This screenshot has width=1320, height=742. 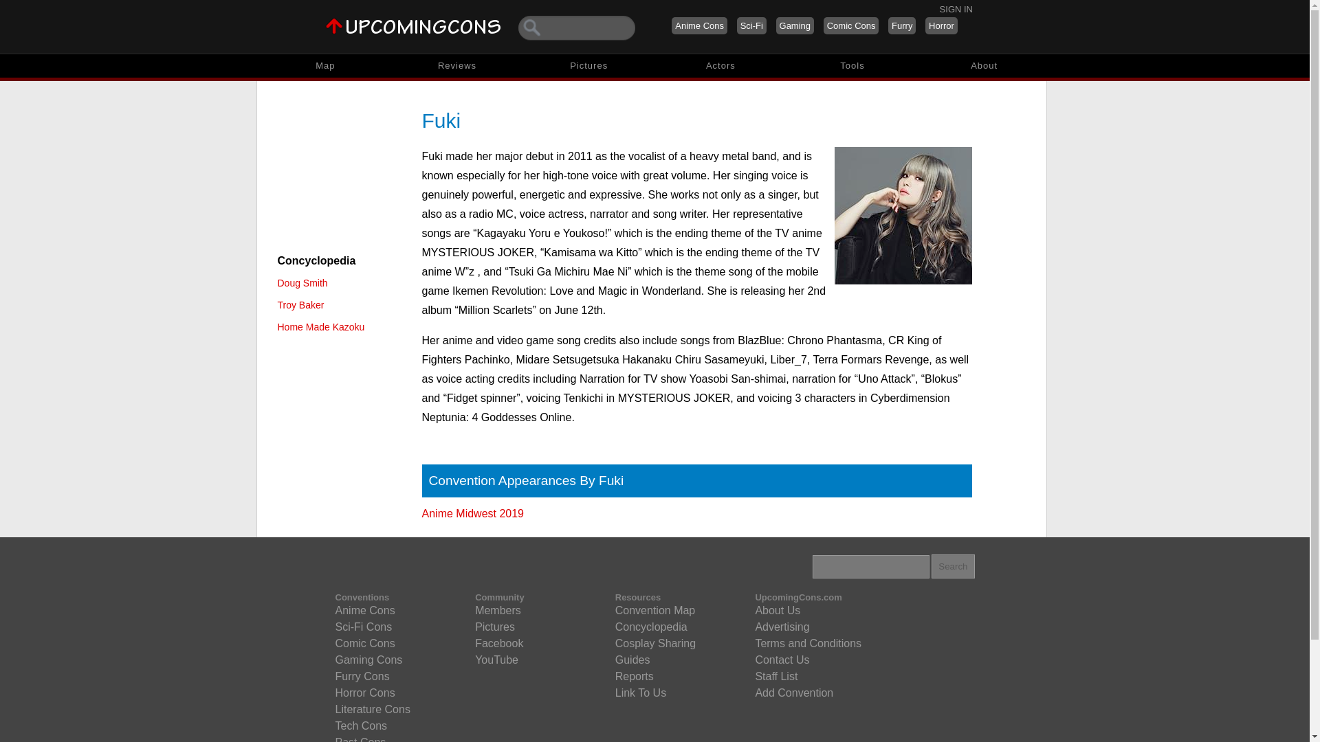 What do you see at coordinates (953, 566) in the screenshot?
I see `Search` at bounding box center [953, 566].